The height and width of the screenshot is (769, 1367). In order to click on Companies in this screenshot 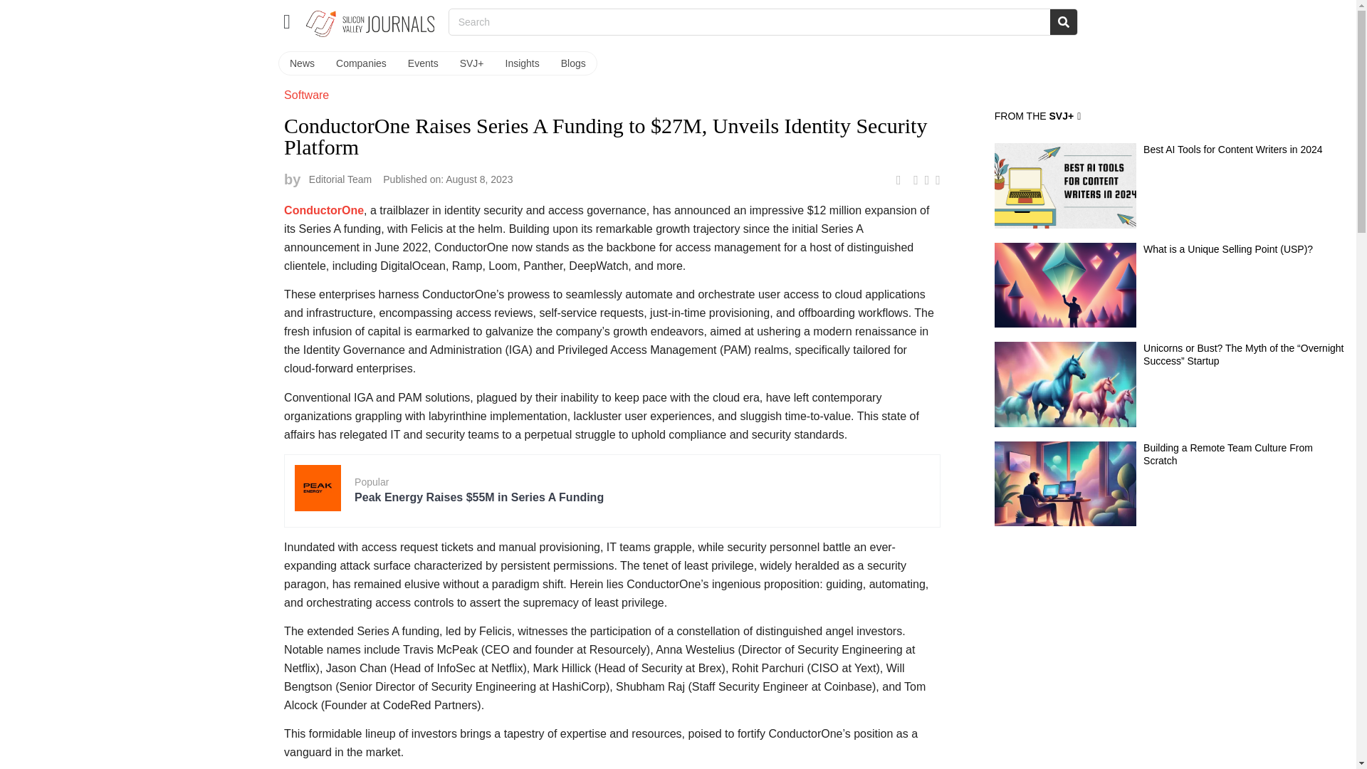, I will do `click(361, 63)`.